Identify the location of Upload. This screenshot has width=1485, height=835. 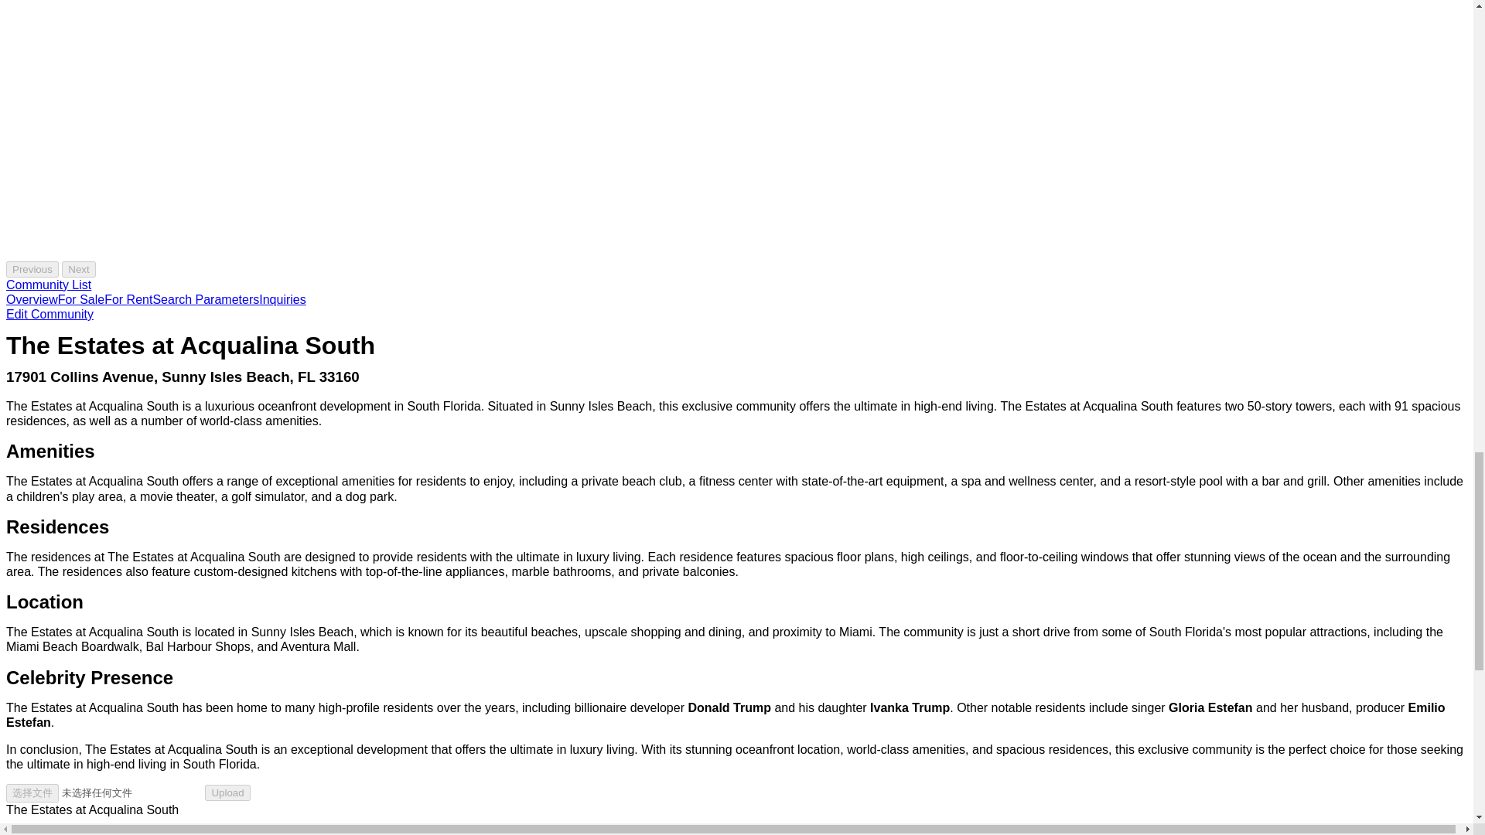
(227, 792).